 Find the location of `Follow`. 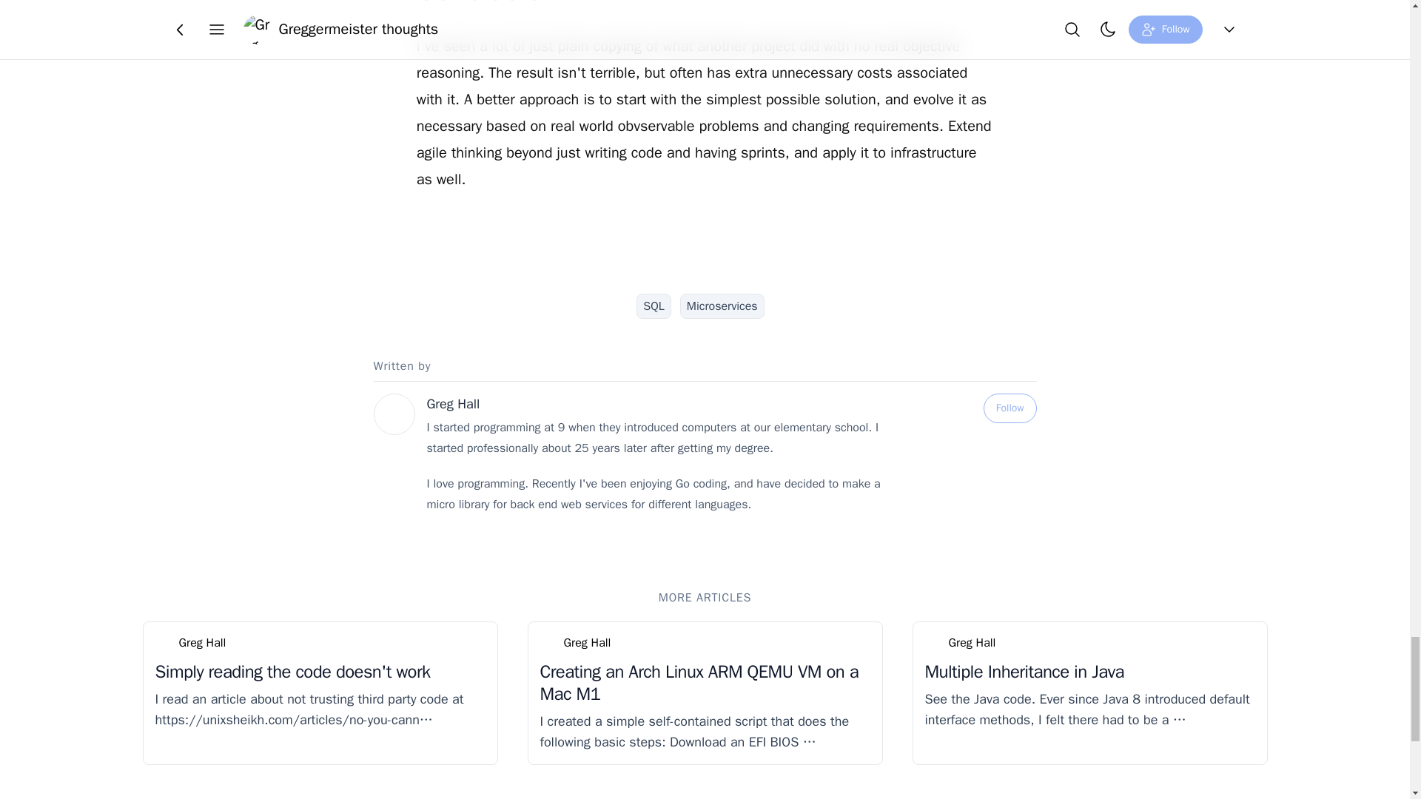

Follow is located at coordinates (1010, 408).